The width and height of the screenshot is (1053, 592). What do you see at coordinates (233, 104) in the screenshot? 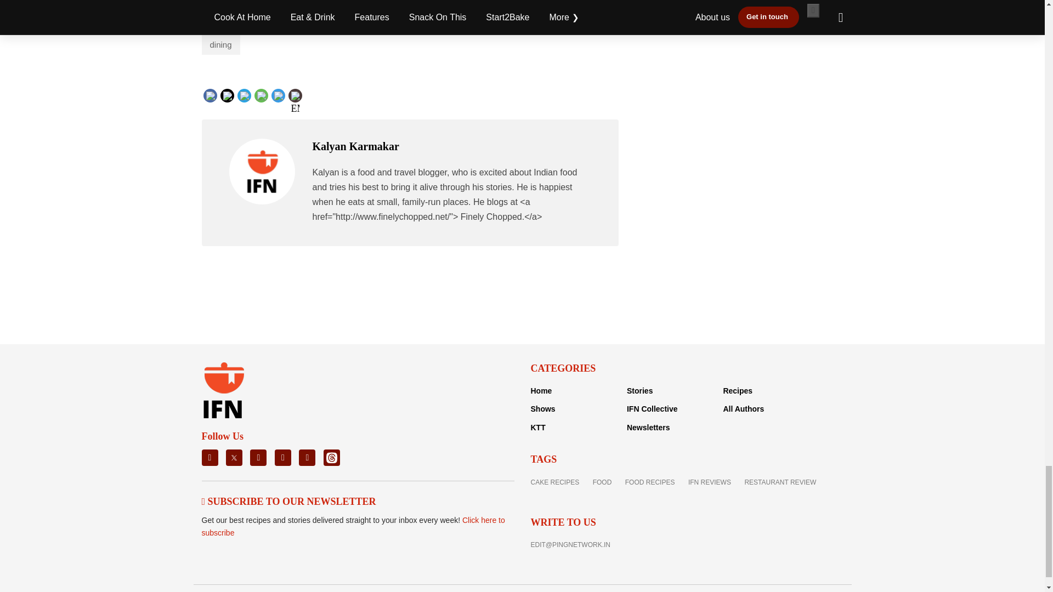
I see `facebook` at bounding box center [233, 104].